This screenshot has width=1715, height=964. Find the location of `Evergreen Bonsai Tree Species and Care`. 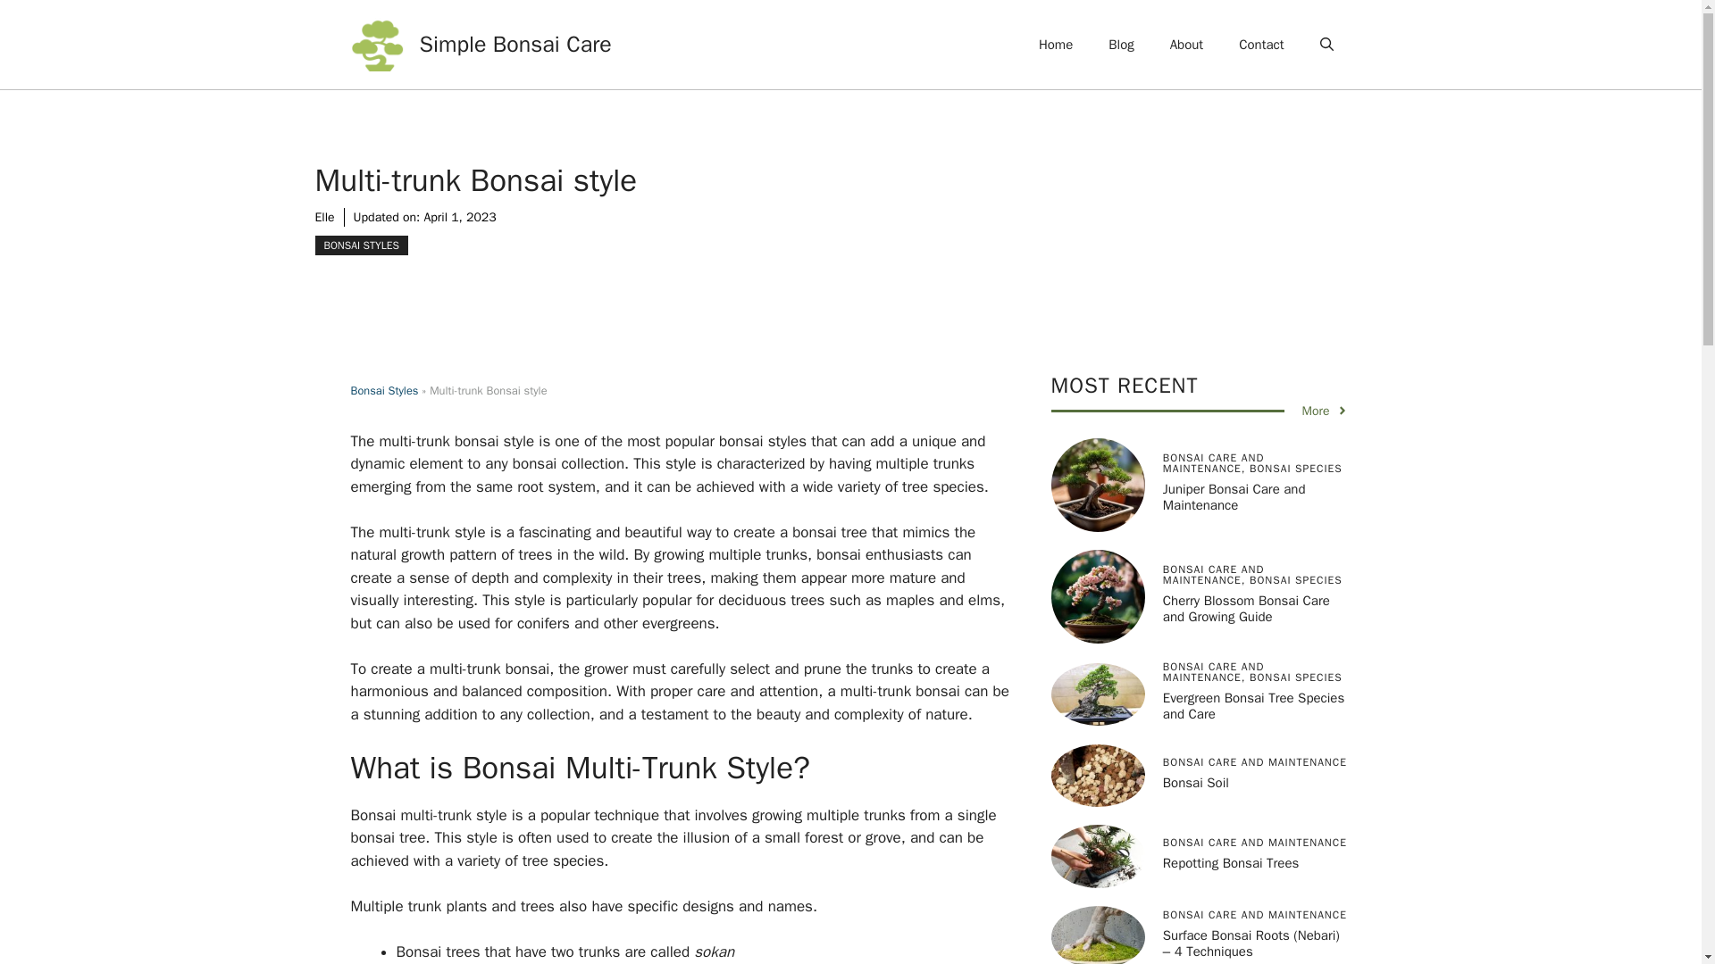

Evergreen Bonsai Tree Species and Care is located at coordinates (1253, 705).